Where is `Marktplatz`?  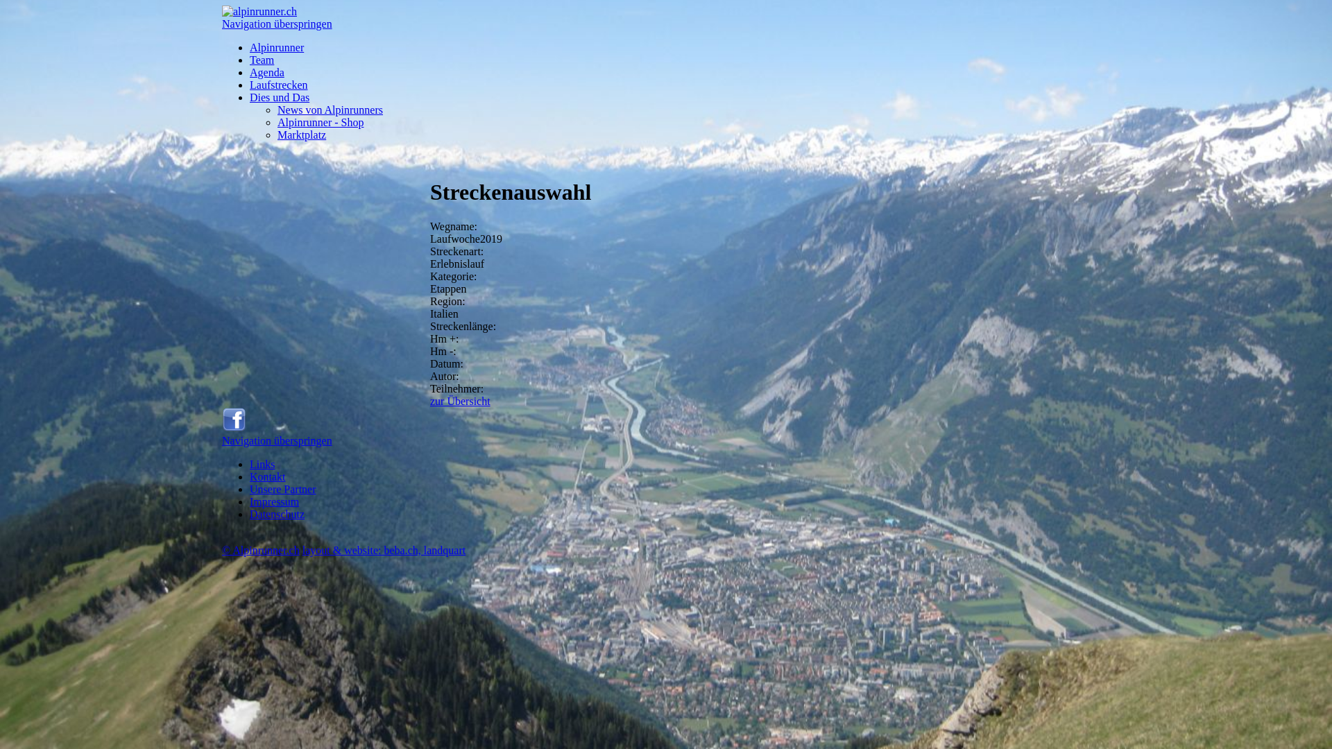
Marktplatz is located at coordinates (302, 135).